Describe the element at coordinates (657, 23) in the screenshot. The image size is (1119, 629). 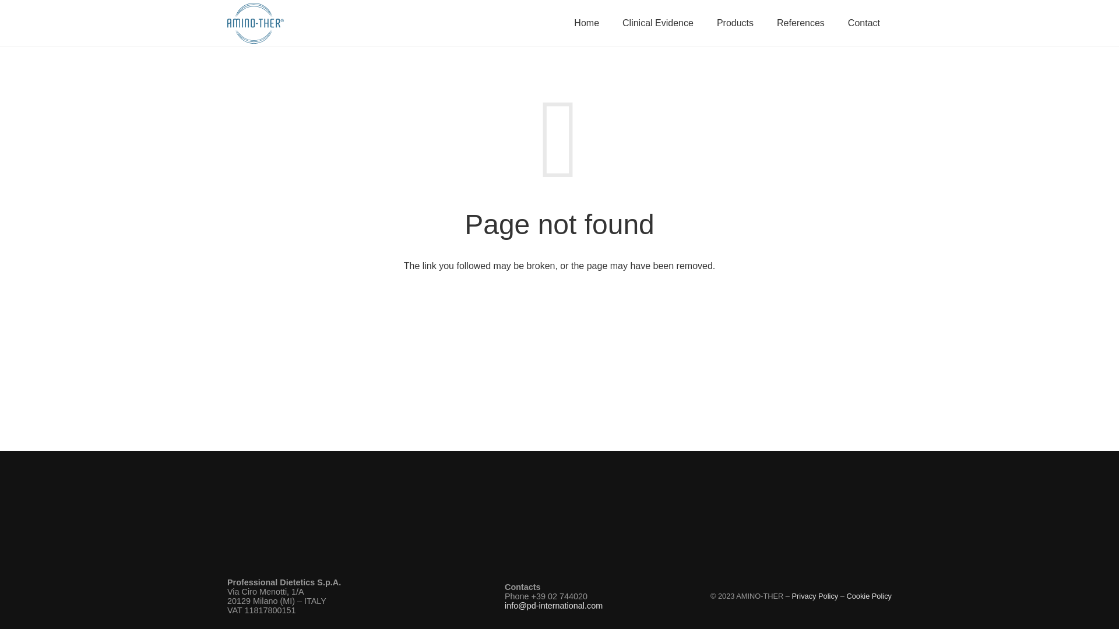
I see `Clinical Evidence` at that location.